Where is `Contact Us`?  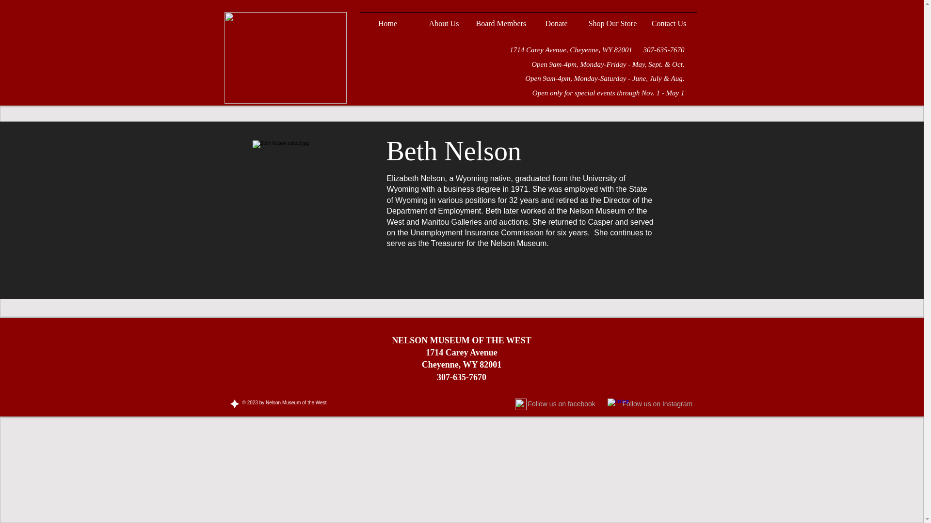
Contact Us is located at coordinates (669, 19).